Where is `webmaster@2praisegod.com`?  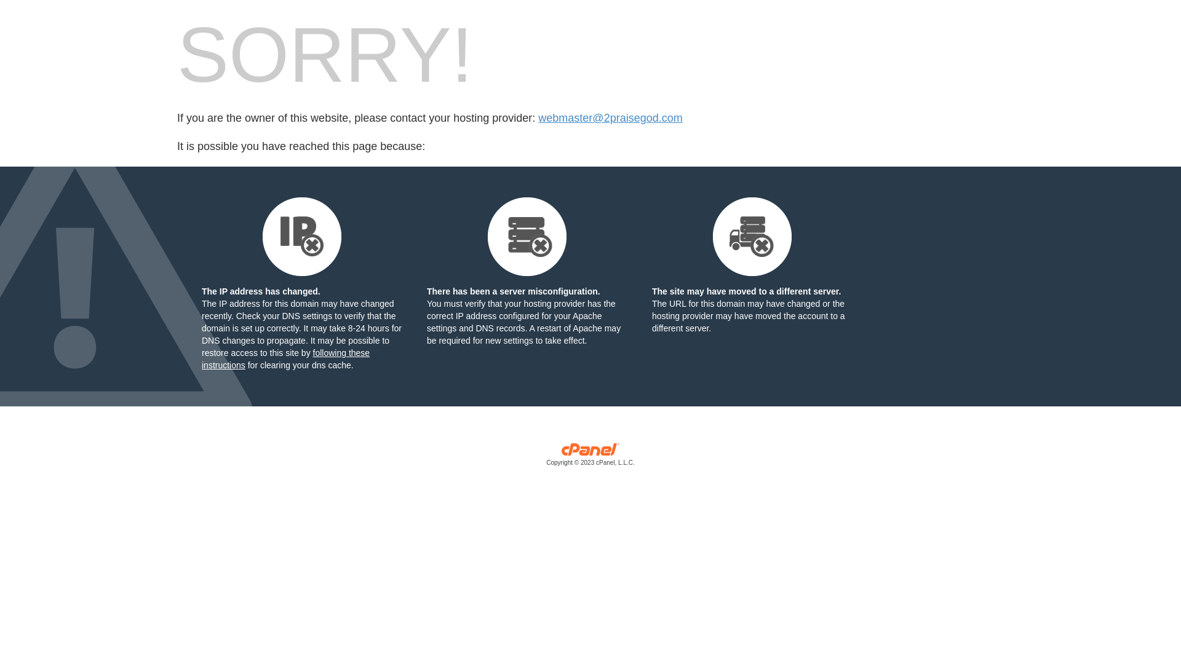 webmaster@2praisegod.com is located at coordinates (610, 118).